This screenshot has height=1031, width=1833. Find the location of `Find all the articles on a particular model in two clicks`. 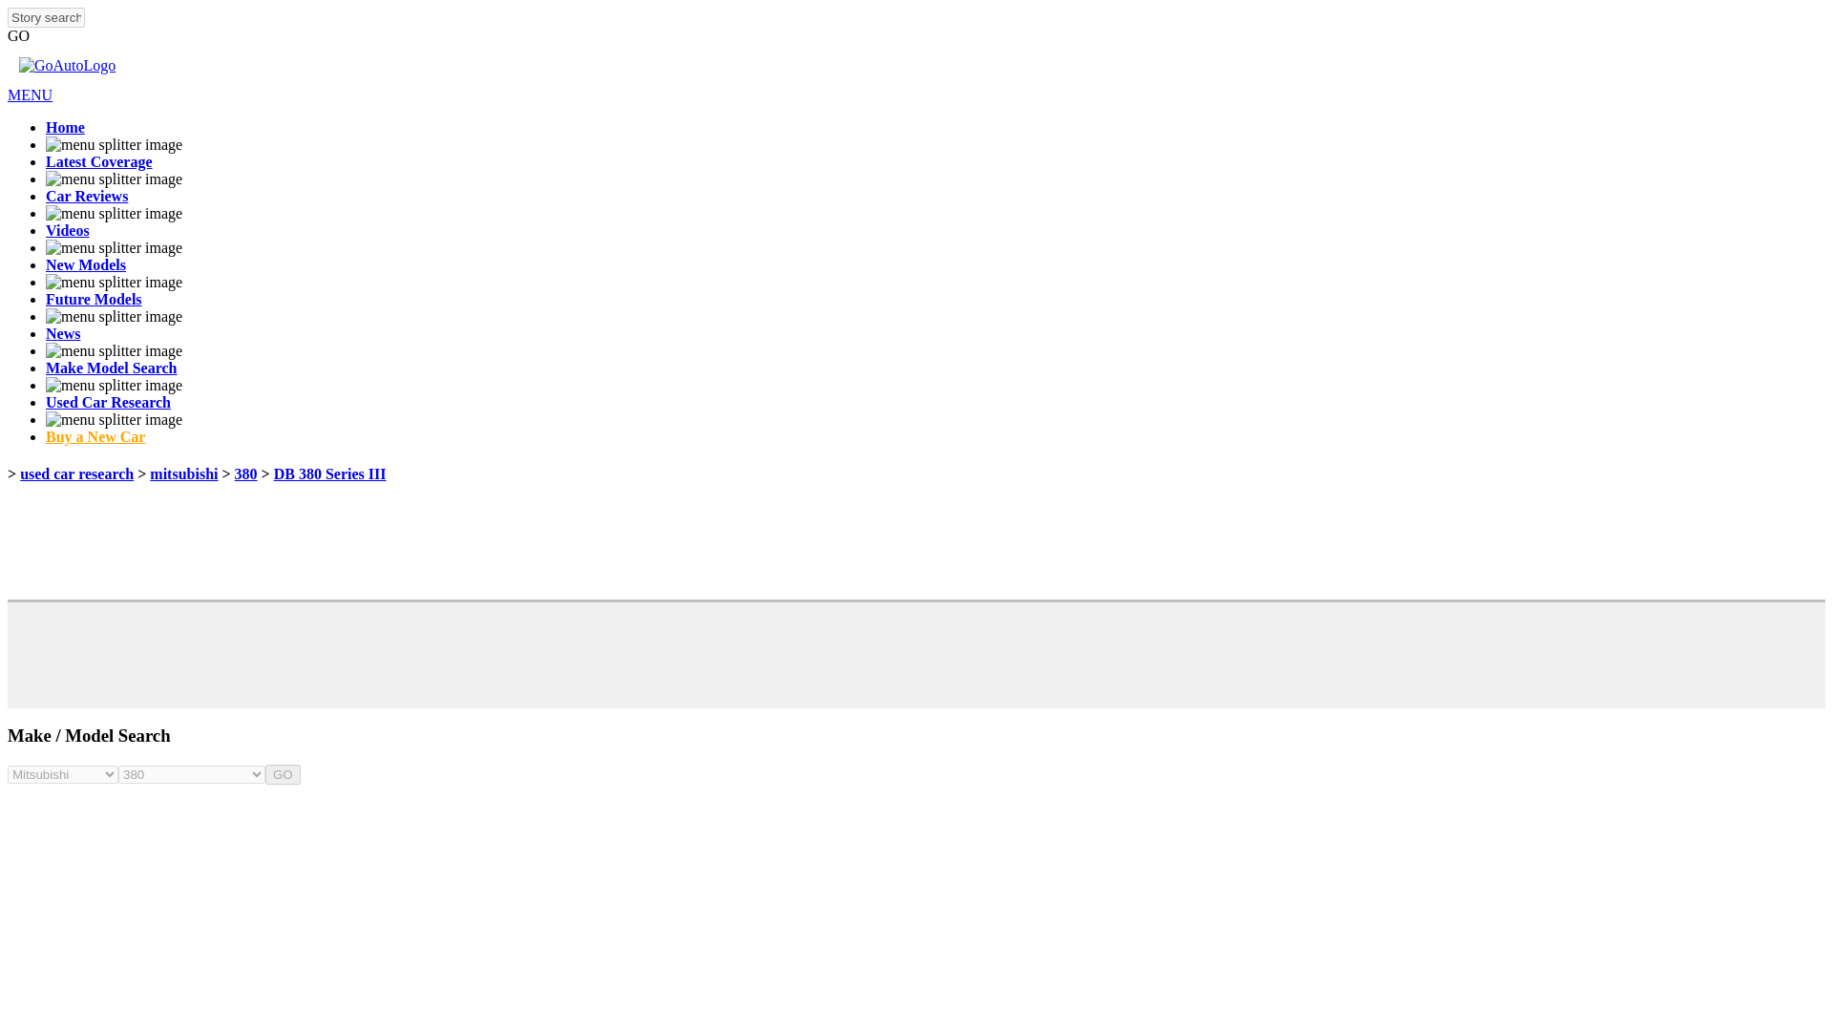

Find all the articles on a particular model in two clicks is located at coordinates (111, 368).